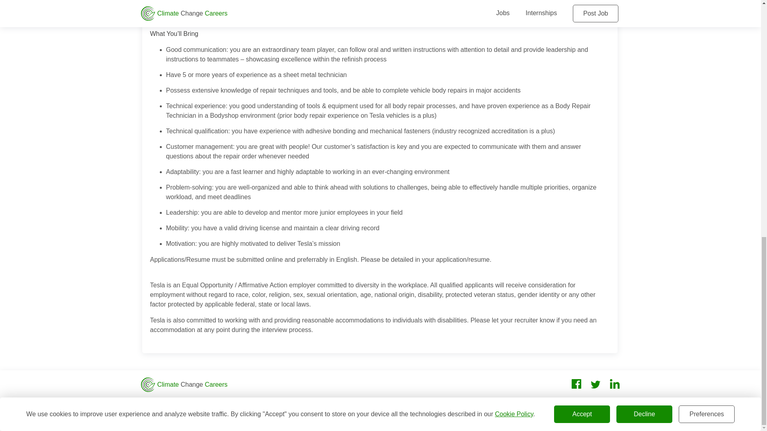  I want to click on Contact Us, so click(197, 404).